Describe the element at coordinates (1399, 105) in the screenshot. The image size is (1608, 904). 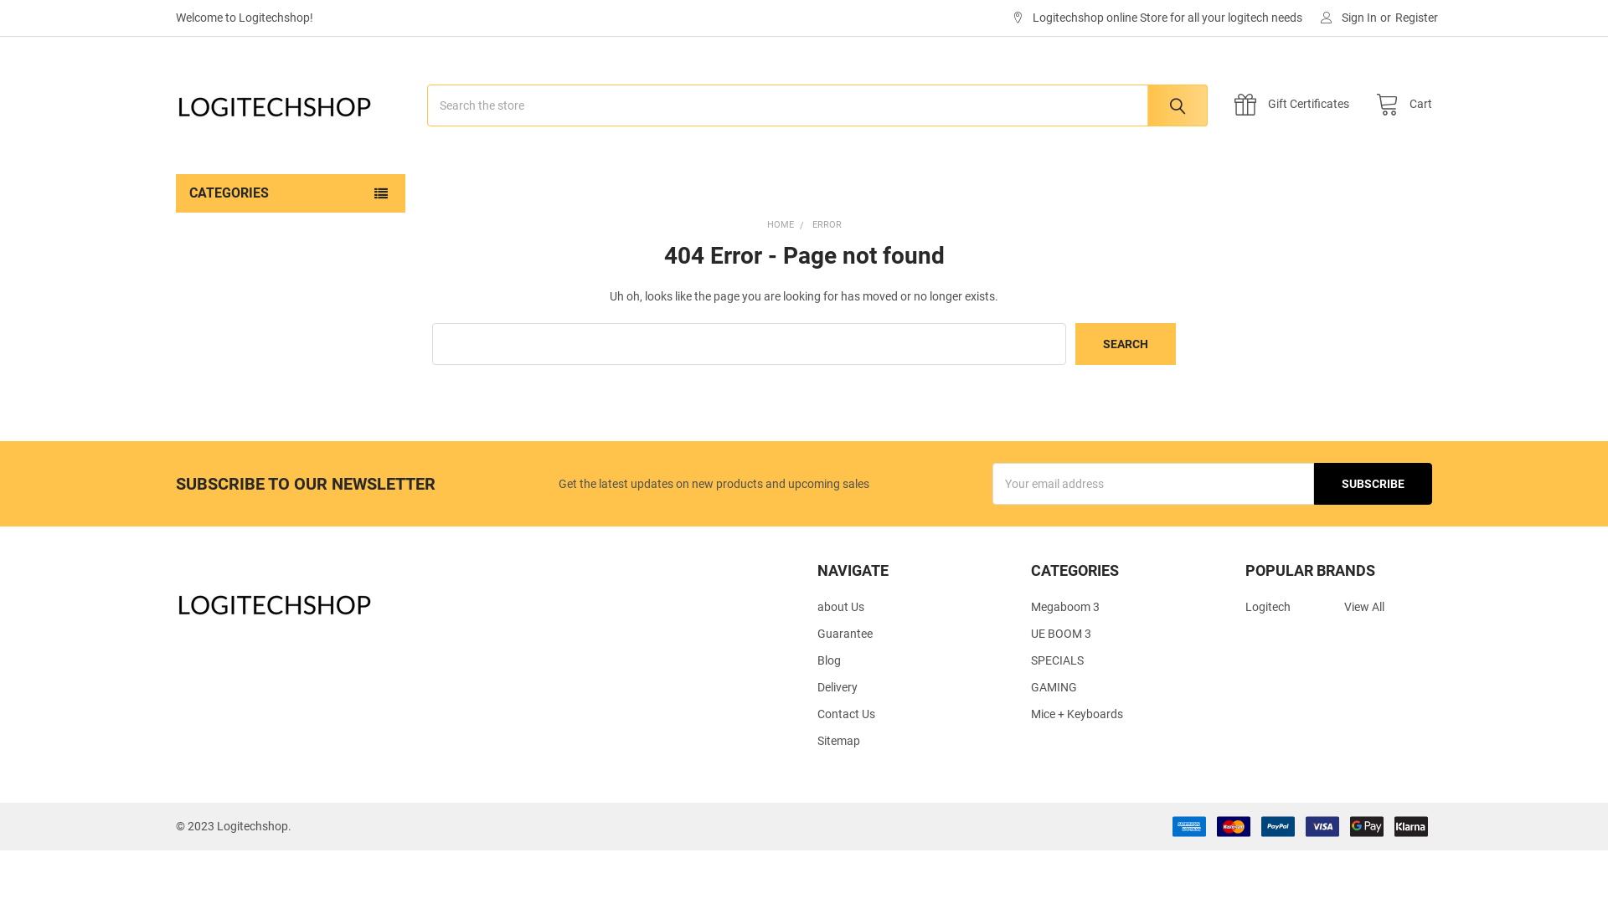
I see `Cart` at that location.